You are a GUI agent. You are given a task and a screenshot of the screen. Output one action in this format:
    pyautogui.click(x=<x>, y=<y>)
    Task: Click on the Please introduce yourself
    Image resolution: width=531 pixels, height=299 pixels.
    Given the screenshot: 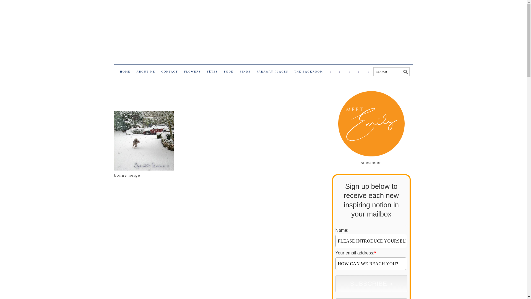 What is the action you would take?
    pyautogui.click(x=371, y=241)
    